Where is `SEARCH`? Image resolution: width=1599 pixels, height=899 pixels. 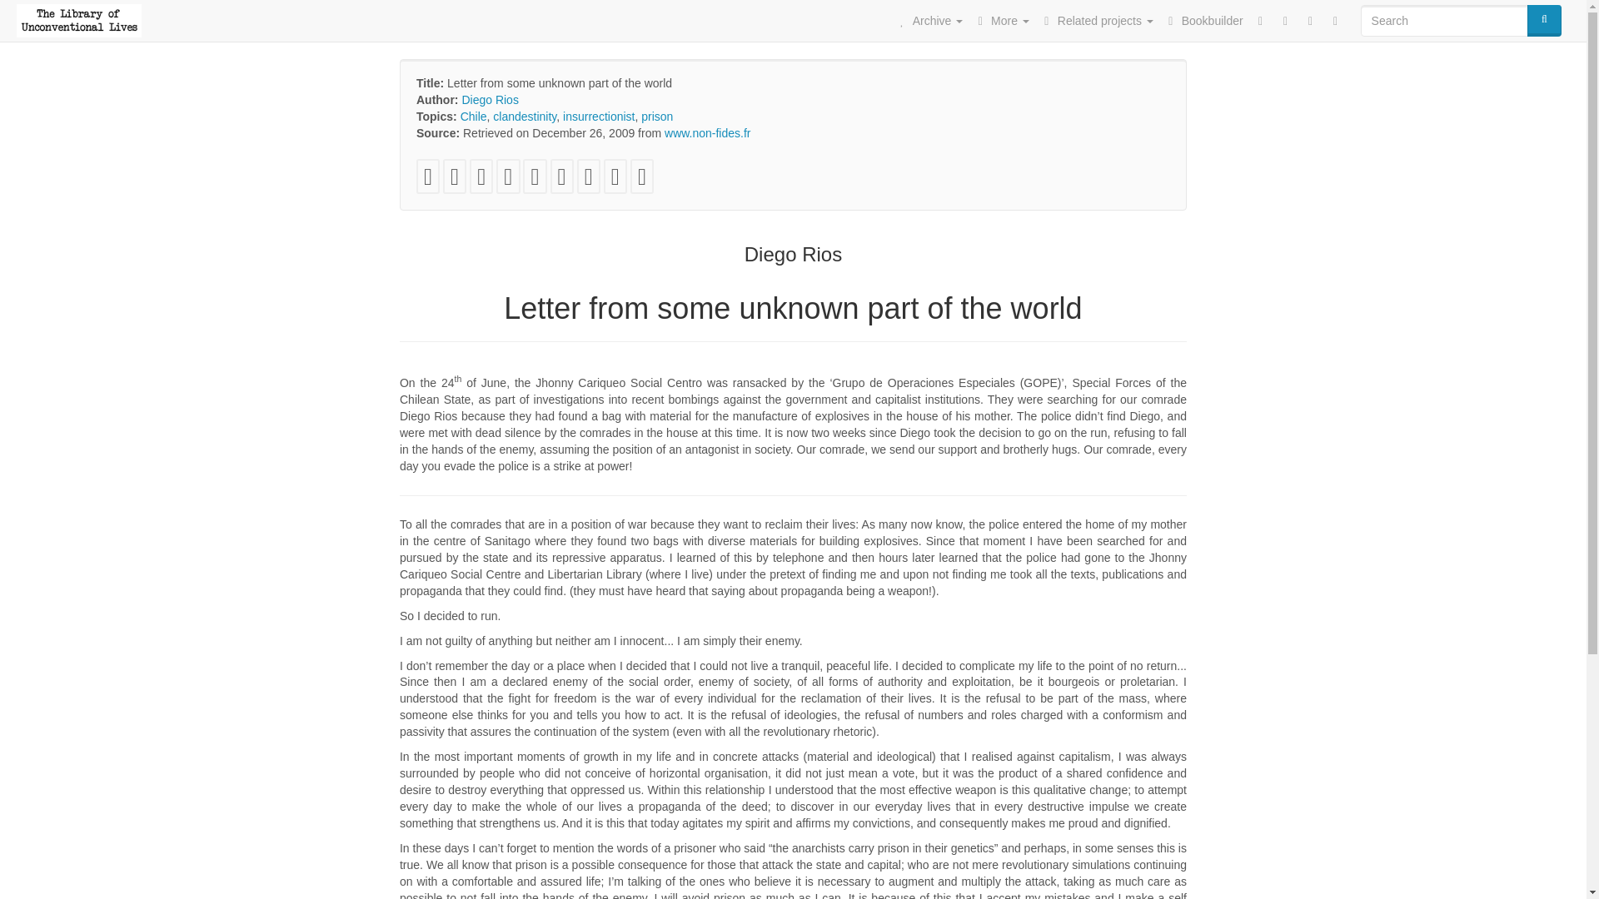
SEARCH is located at coordinates (1544, 20).